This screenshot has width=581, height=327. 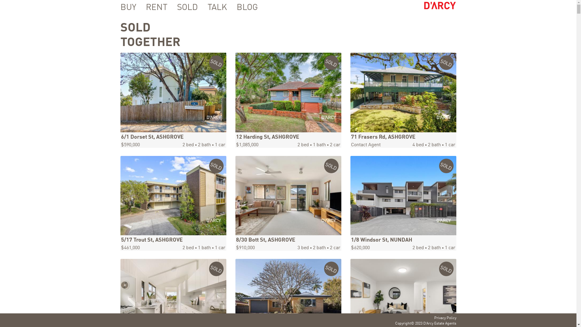 What do you see at coordinates (153, 6) in the screenshot?
I see `RENT` at bounding box center [153, 6].